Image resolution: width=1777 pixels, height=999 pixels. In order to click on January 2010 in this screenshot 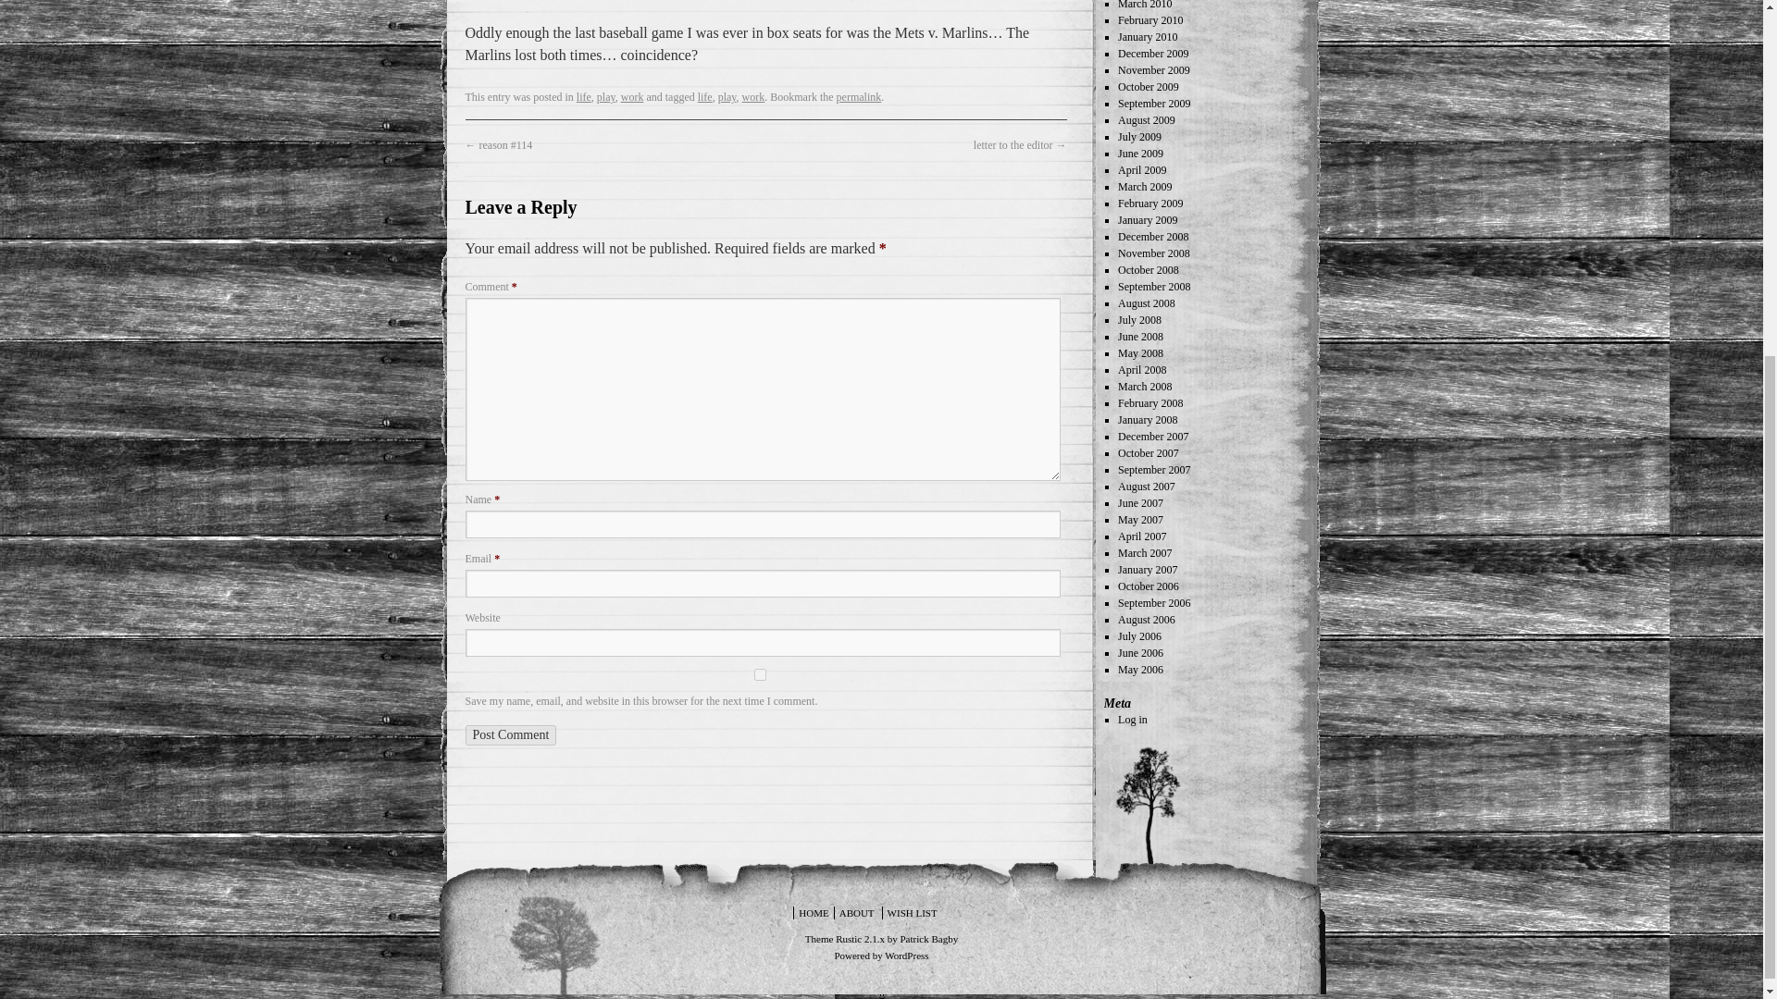, I will do `click(1147, 37)`.